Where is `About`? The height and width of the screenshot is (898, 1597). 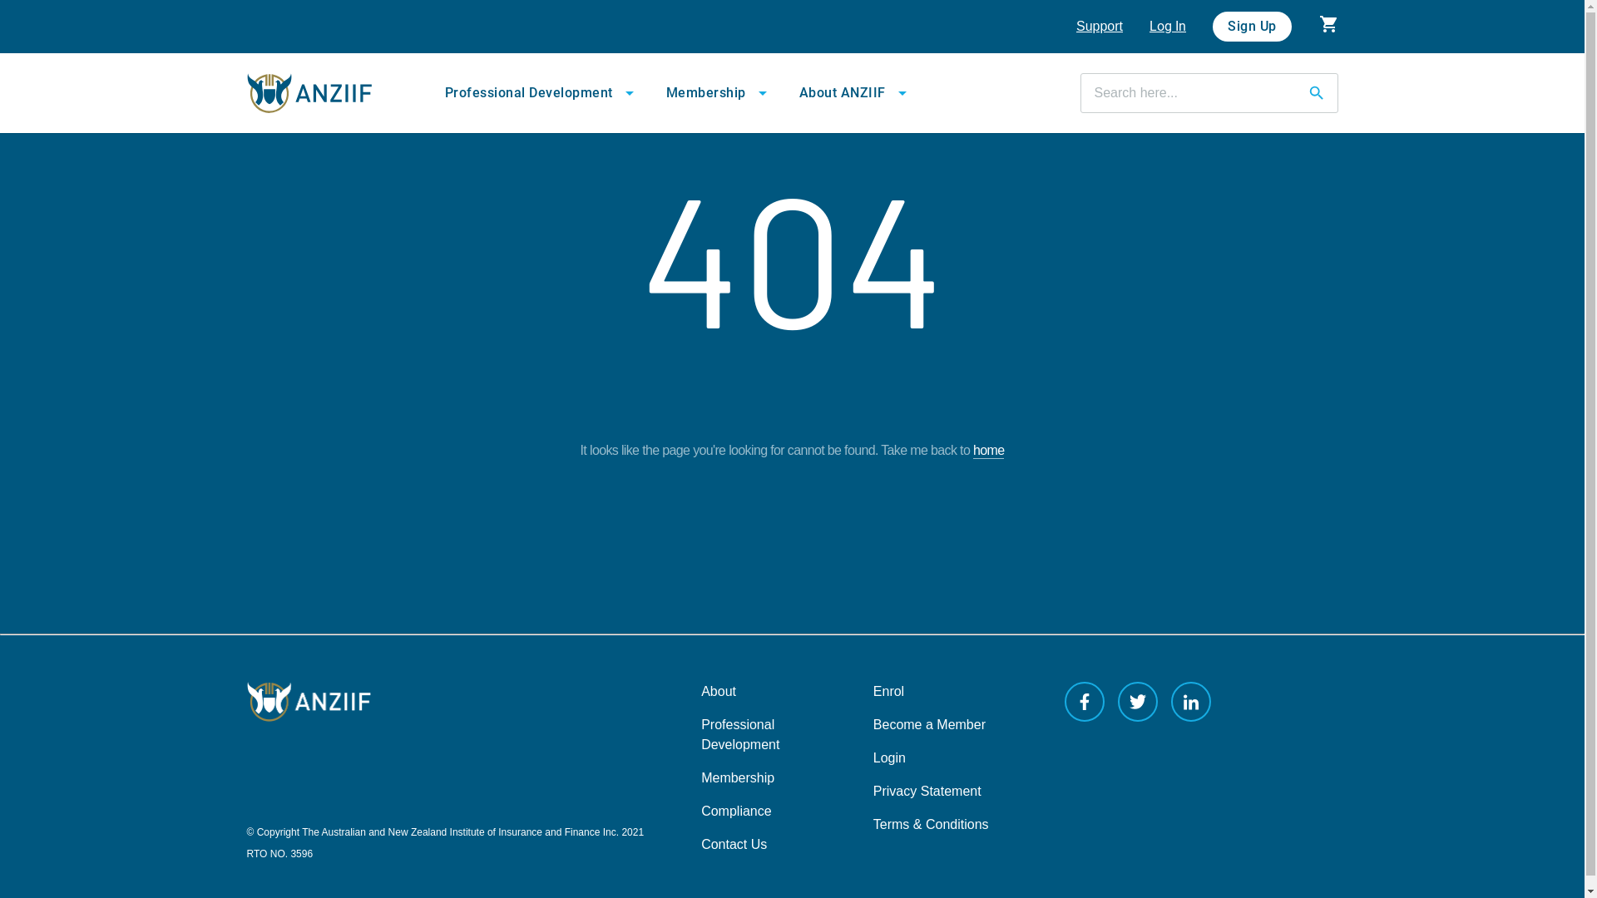 About is located at coordinates (719, 692).